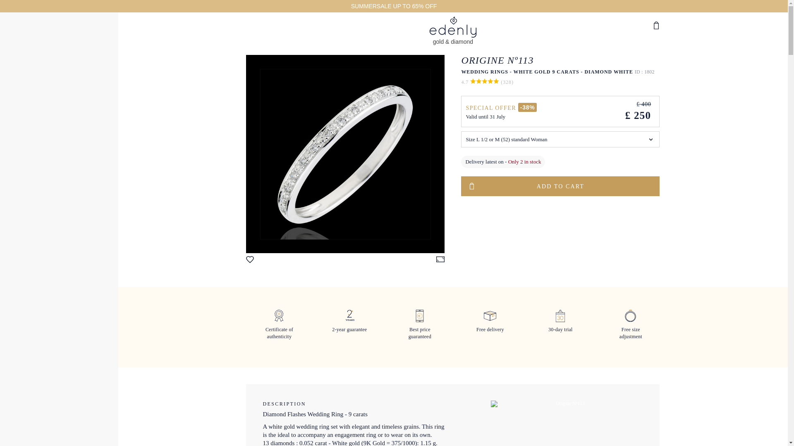 This screenshot has width=794, height=446. What do you see at coordinates (560, 186) in the screenshot?
I see `ADD TO CART` at bounding box center [560, 186].